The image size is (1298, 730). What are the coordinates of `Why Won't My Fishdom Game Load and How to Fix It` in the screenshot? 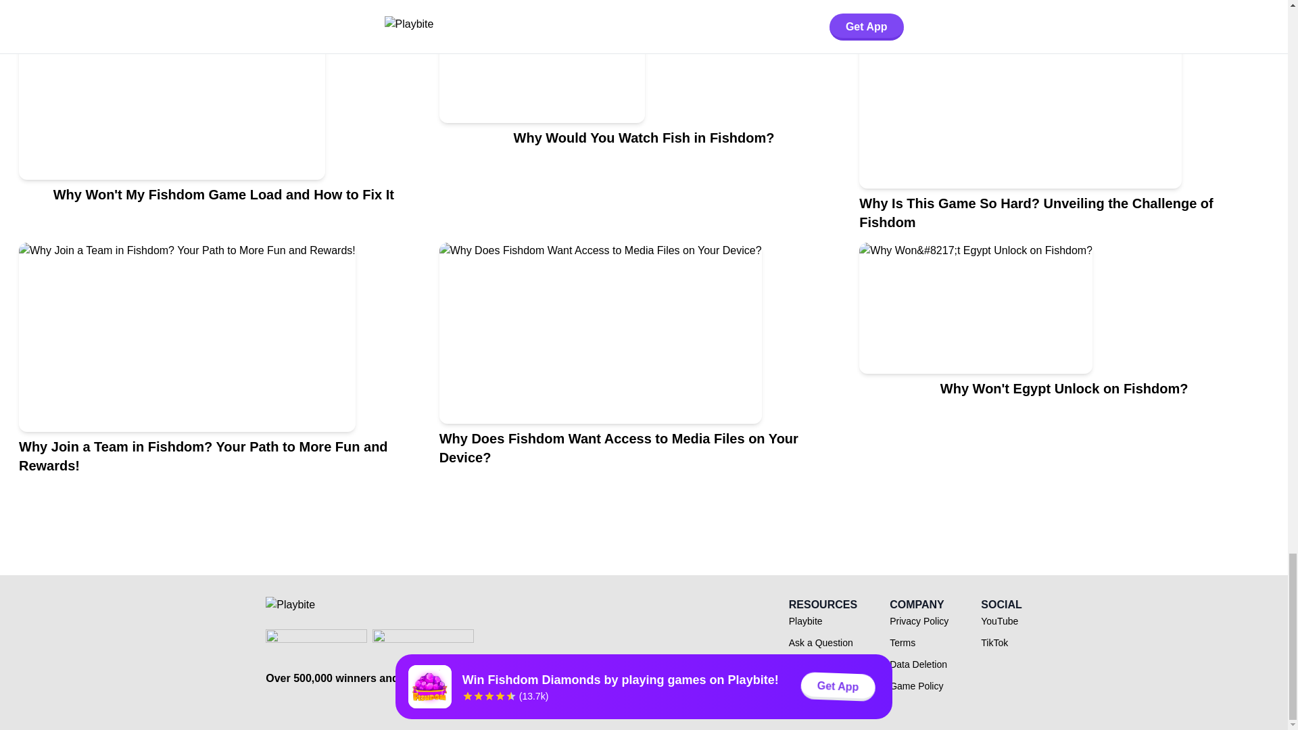 It's located at (223, 124).